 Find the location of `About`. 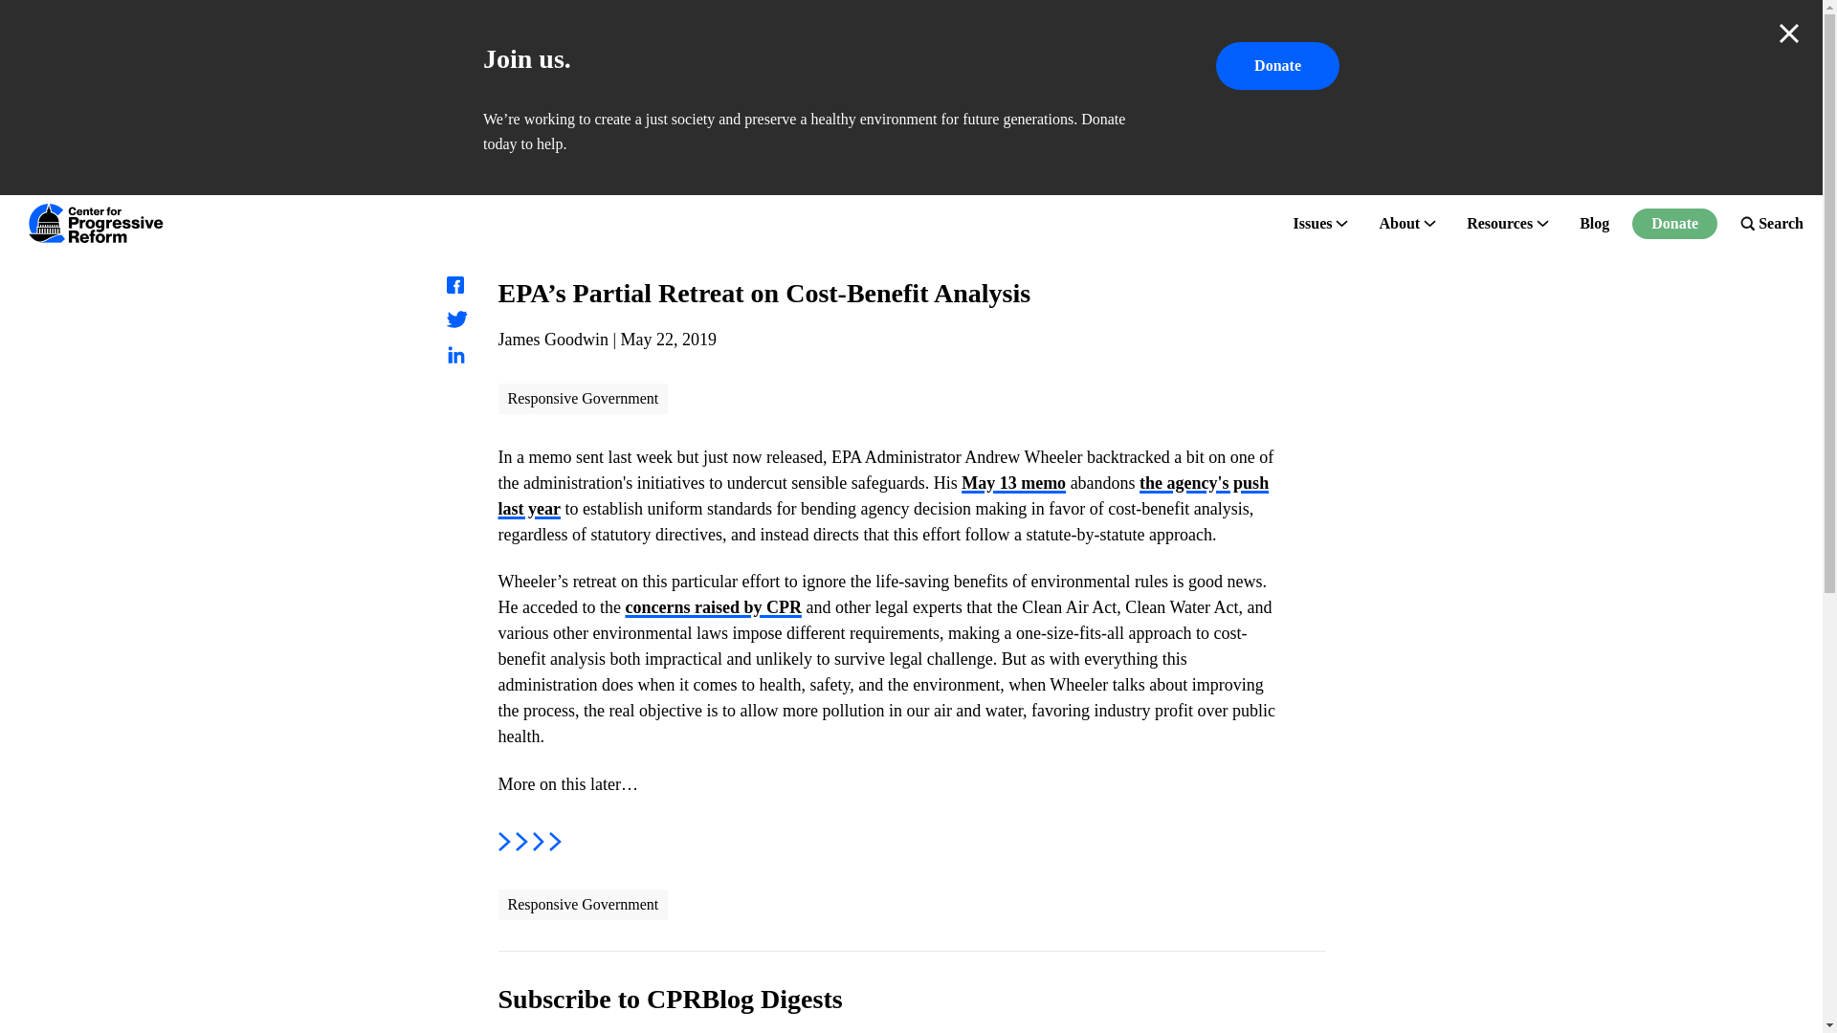

About is located at coordinates (1399, 224).